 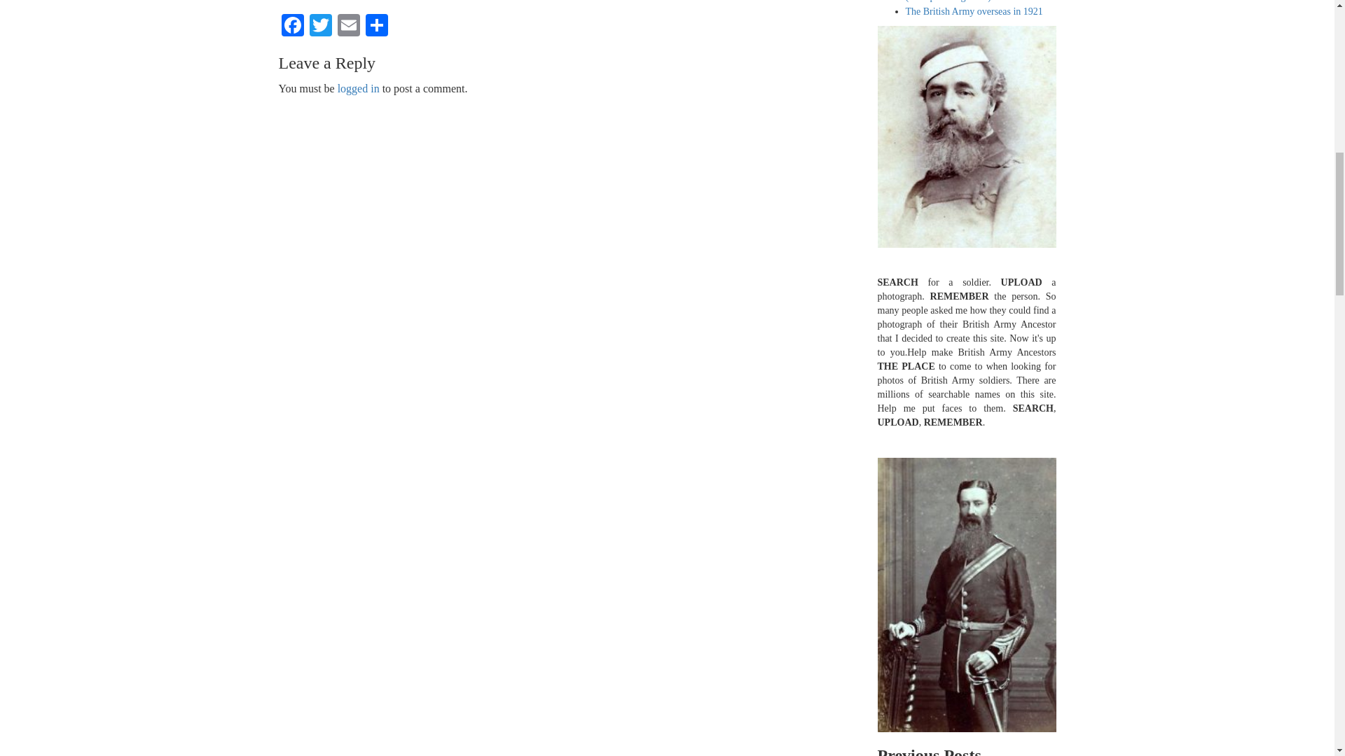 What do you see at coordinates (292, 27) in the screenshot?
I see `Facebook` at bounding box center [292, 27].